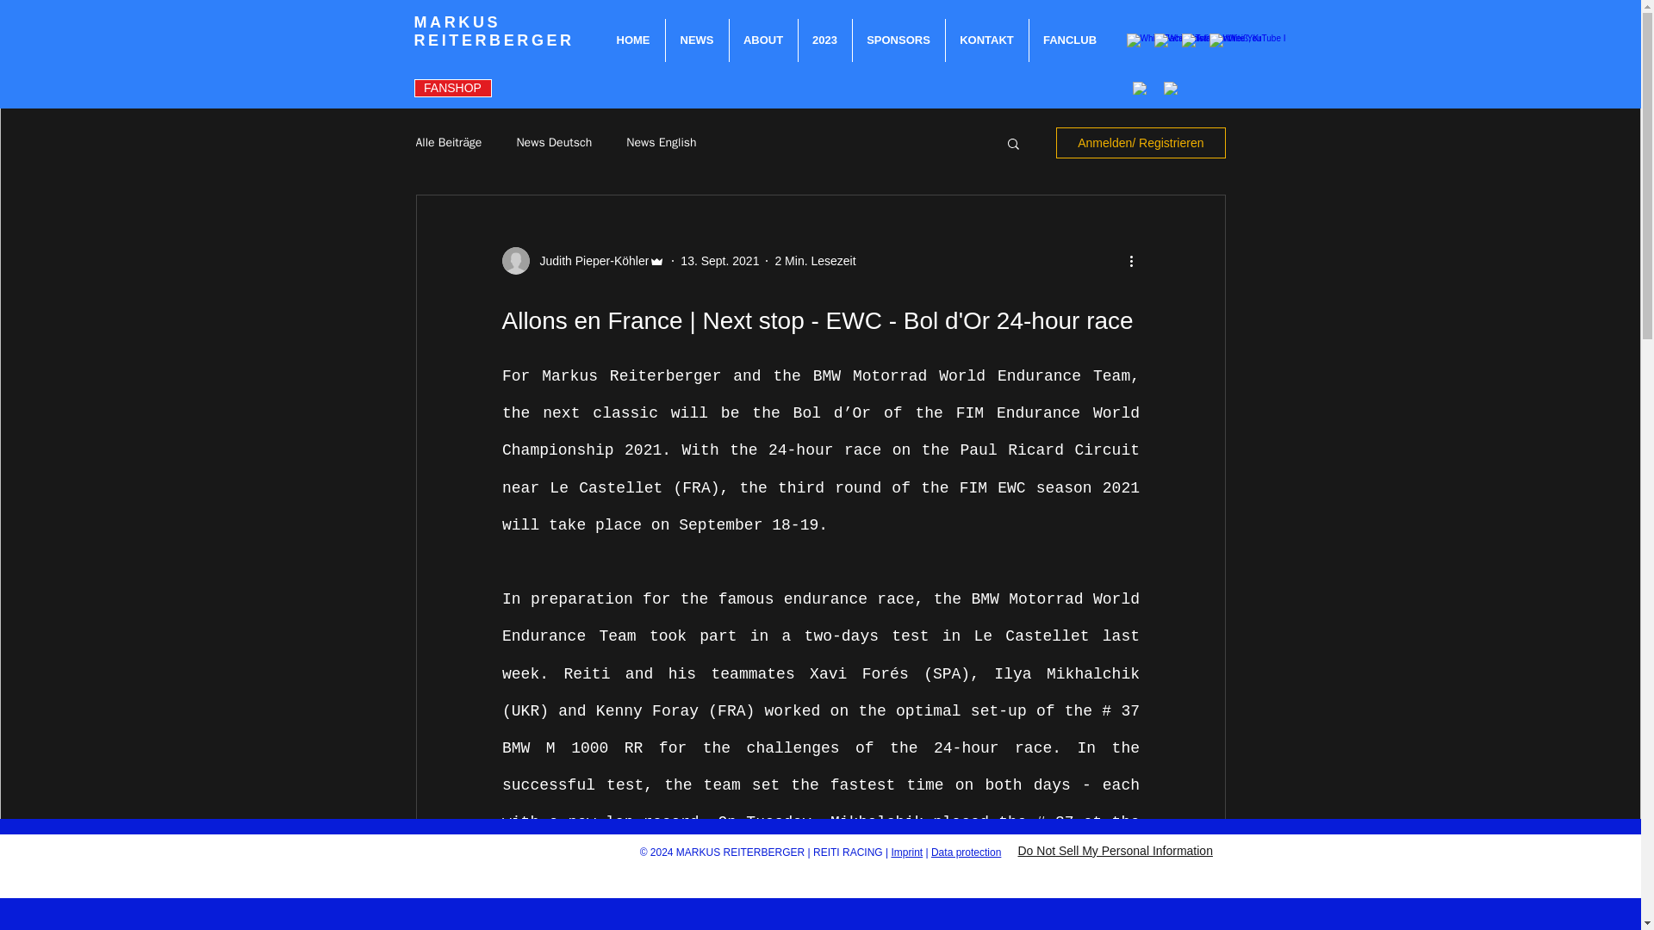 The width and height of the screenshot is (1654, 930). What do you see at coordinates (554, 142) in the screenshot?
I see `News Deutsch` at bounding box center [554, 142].